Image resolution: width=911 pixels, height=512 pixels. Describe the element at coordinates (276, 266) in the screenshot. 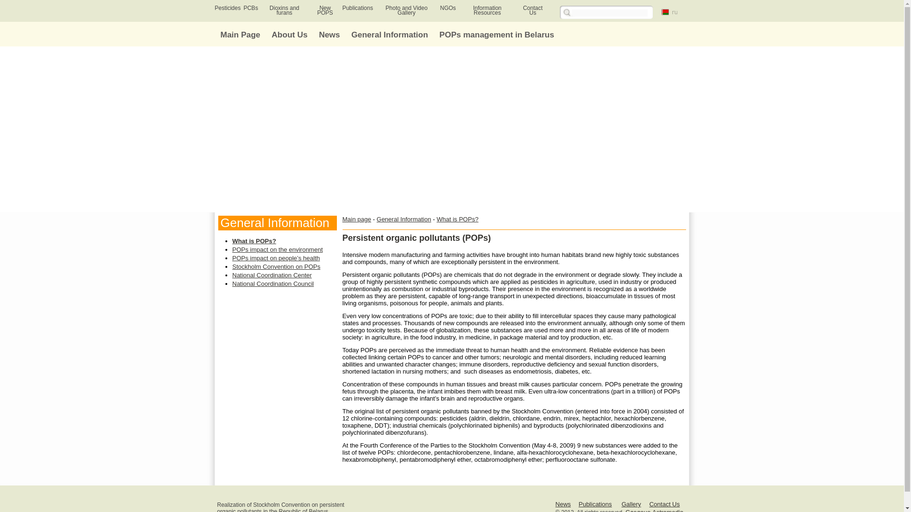

I see `Stockholm Convention on POPs` at that location.